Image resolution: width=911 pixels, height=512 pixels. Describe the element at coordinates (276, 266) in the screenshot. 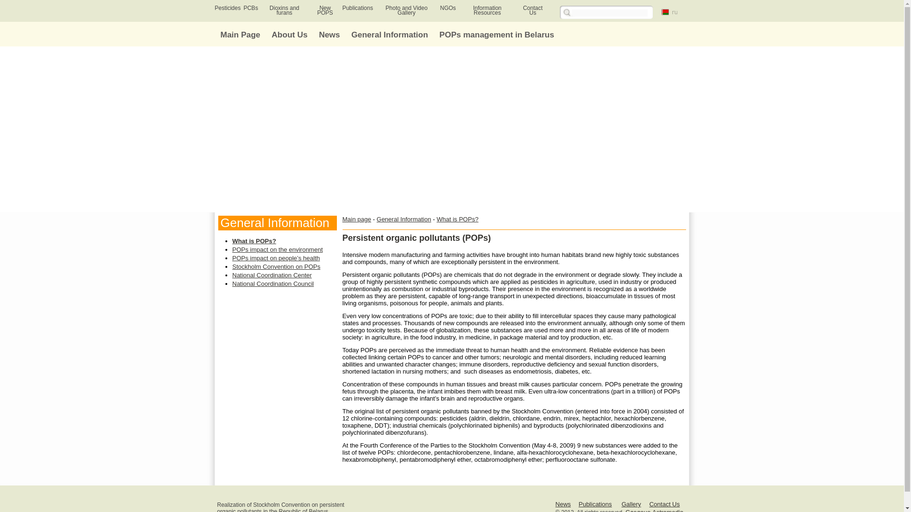

I see `Stockholm Convention on POPs` at that location.